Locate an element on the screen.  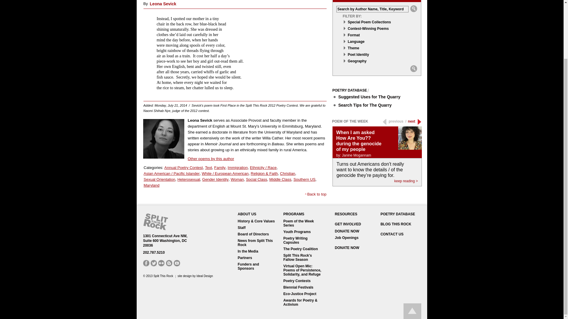
submit is located at coordinates (414, 69).